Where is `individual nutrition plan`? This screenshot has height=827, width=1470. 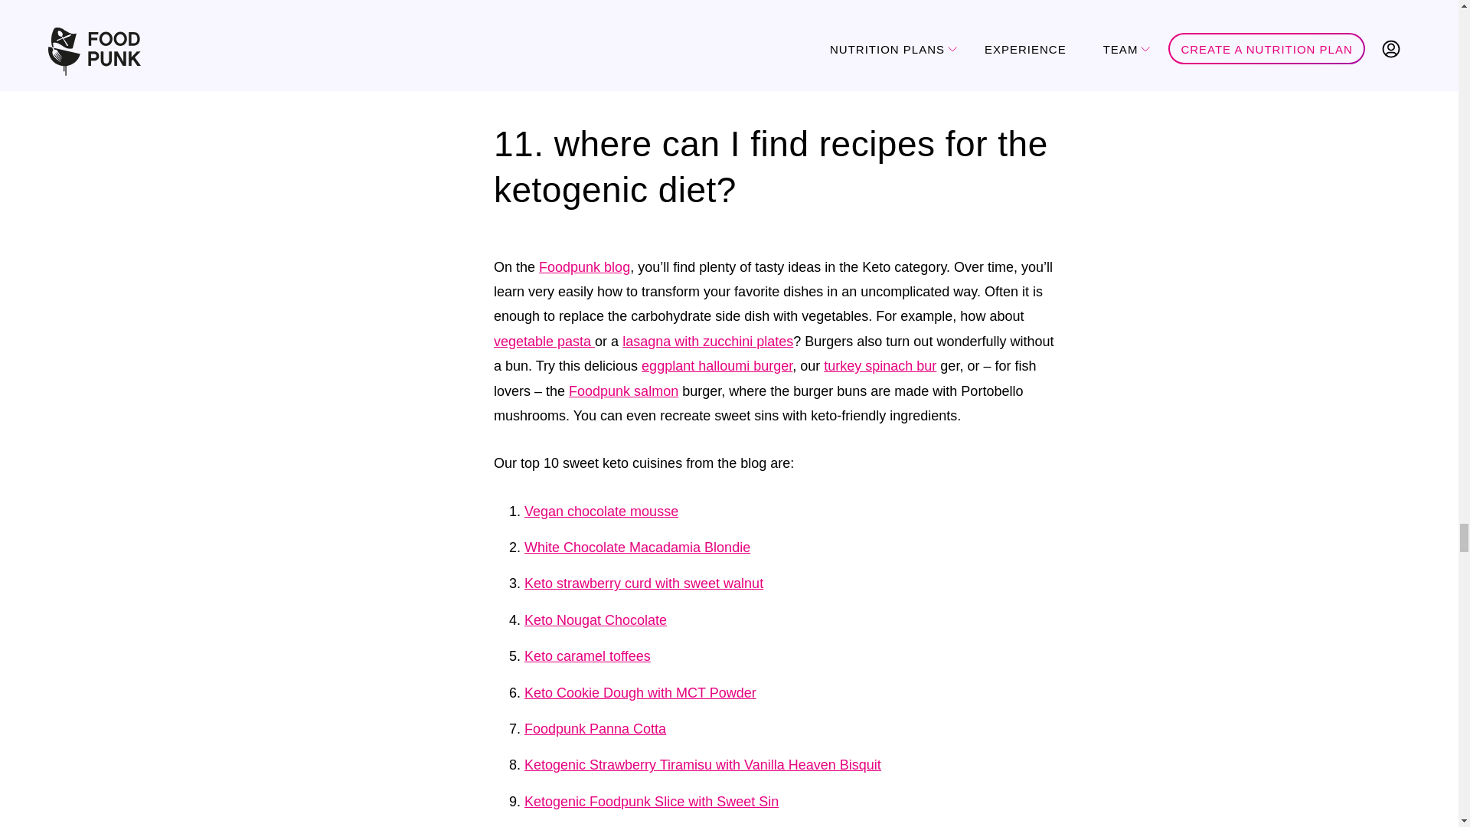 individual nutrition plan is located at coordinates (583, 43).